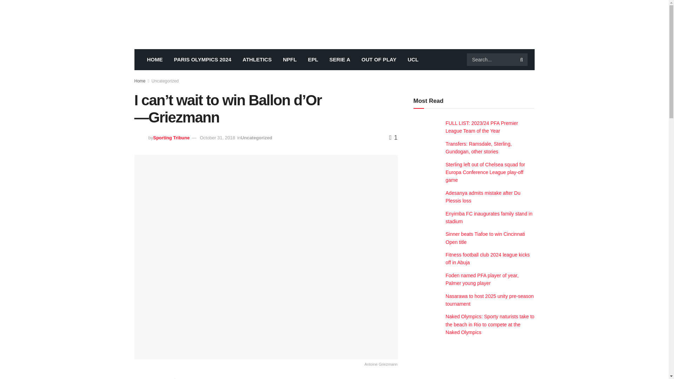 The width and height of the screenshot is (674, 379). I want to click on OUT OF PLAY, so click(378, 60).